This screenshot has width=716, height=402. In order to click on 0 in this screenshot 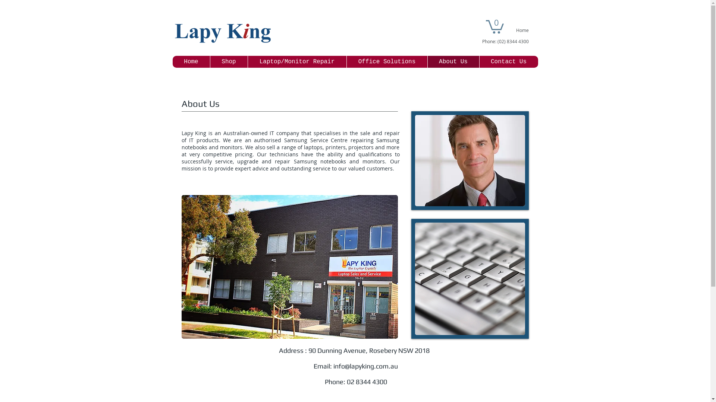, I will do `click(494, 26)`.